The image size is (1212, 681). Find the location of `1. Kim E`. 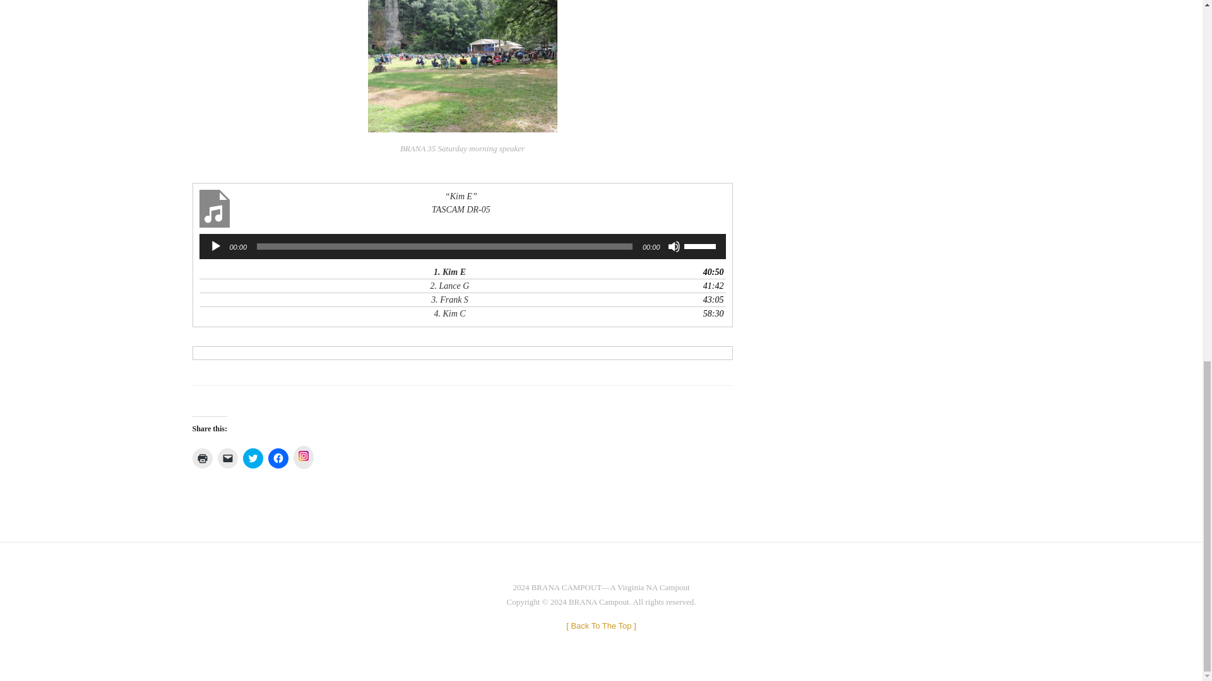

1. Kim E is located at coordinates (449, 272).